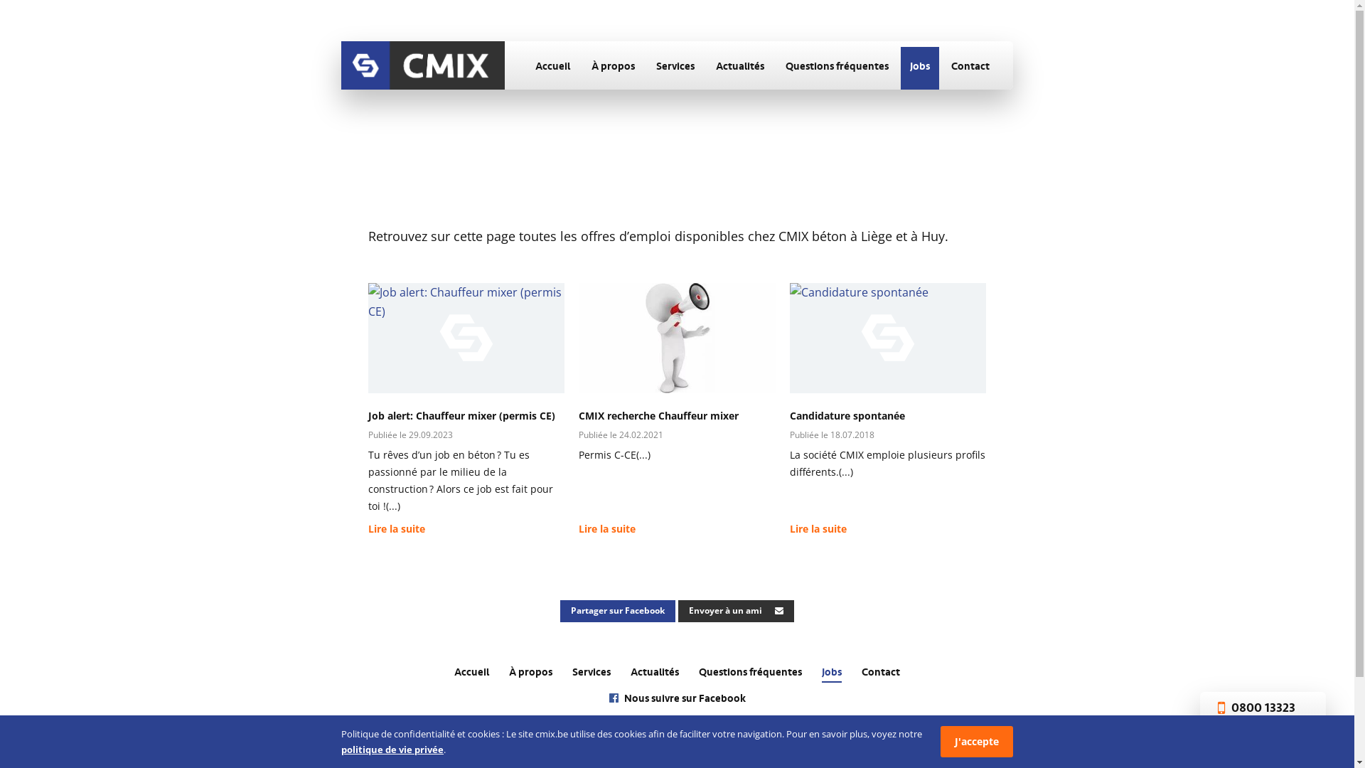 This screenshot has height=768, width=1365. I want to click on Accueil, so click(553, 68).